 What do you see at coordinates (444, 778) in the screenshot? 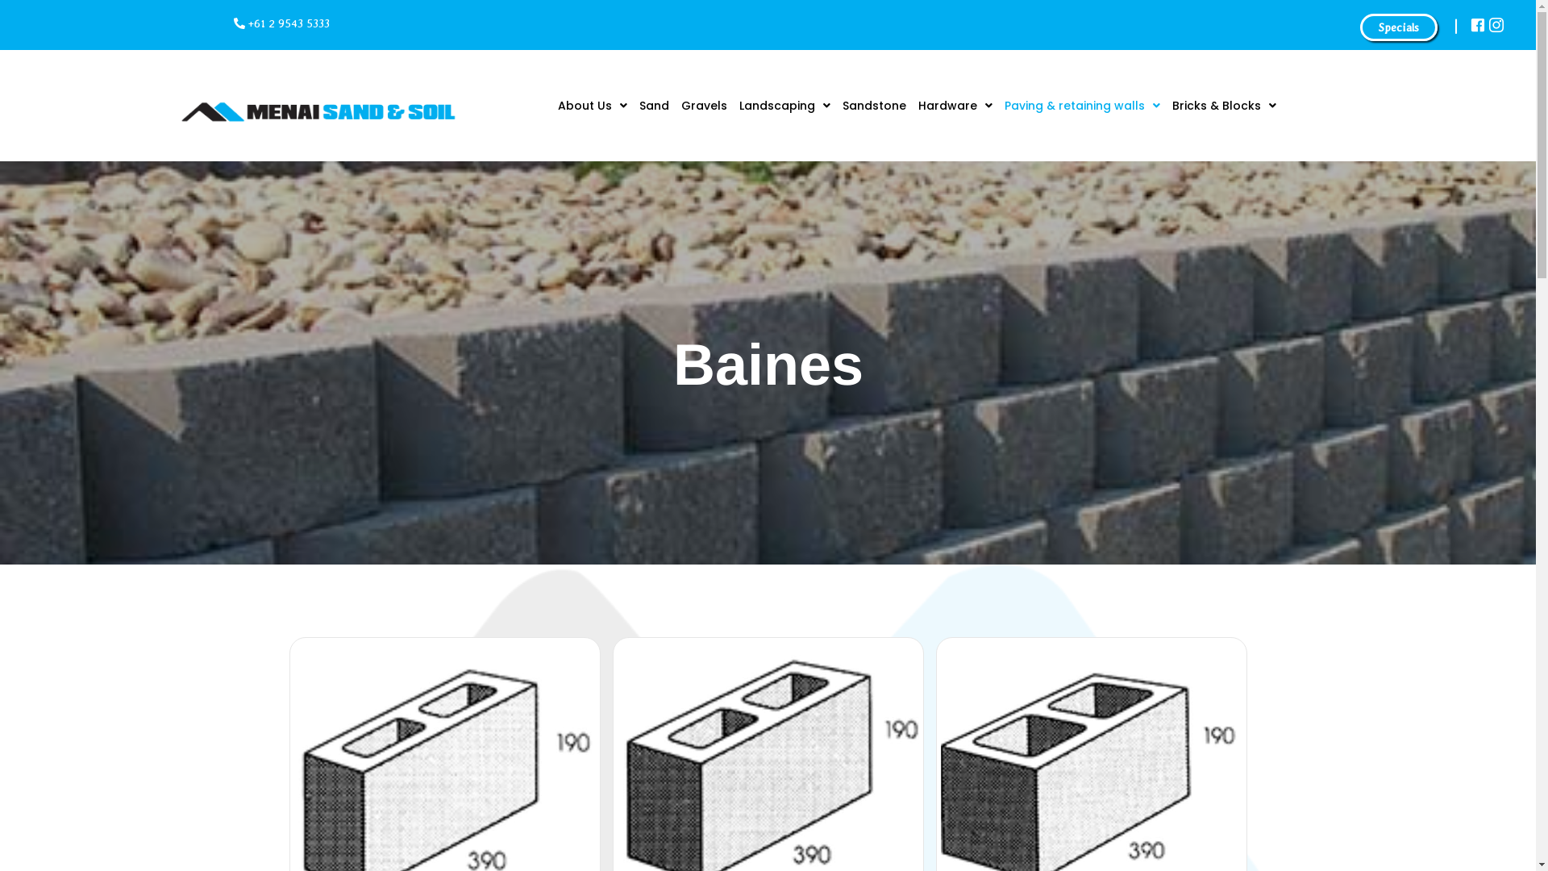
I see `100 Series Besser Blocks` at bounding box center [444, 778].